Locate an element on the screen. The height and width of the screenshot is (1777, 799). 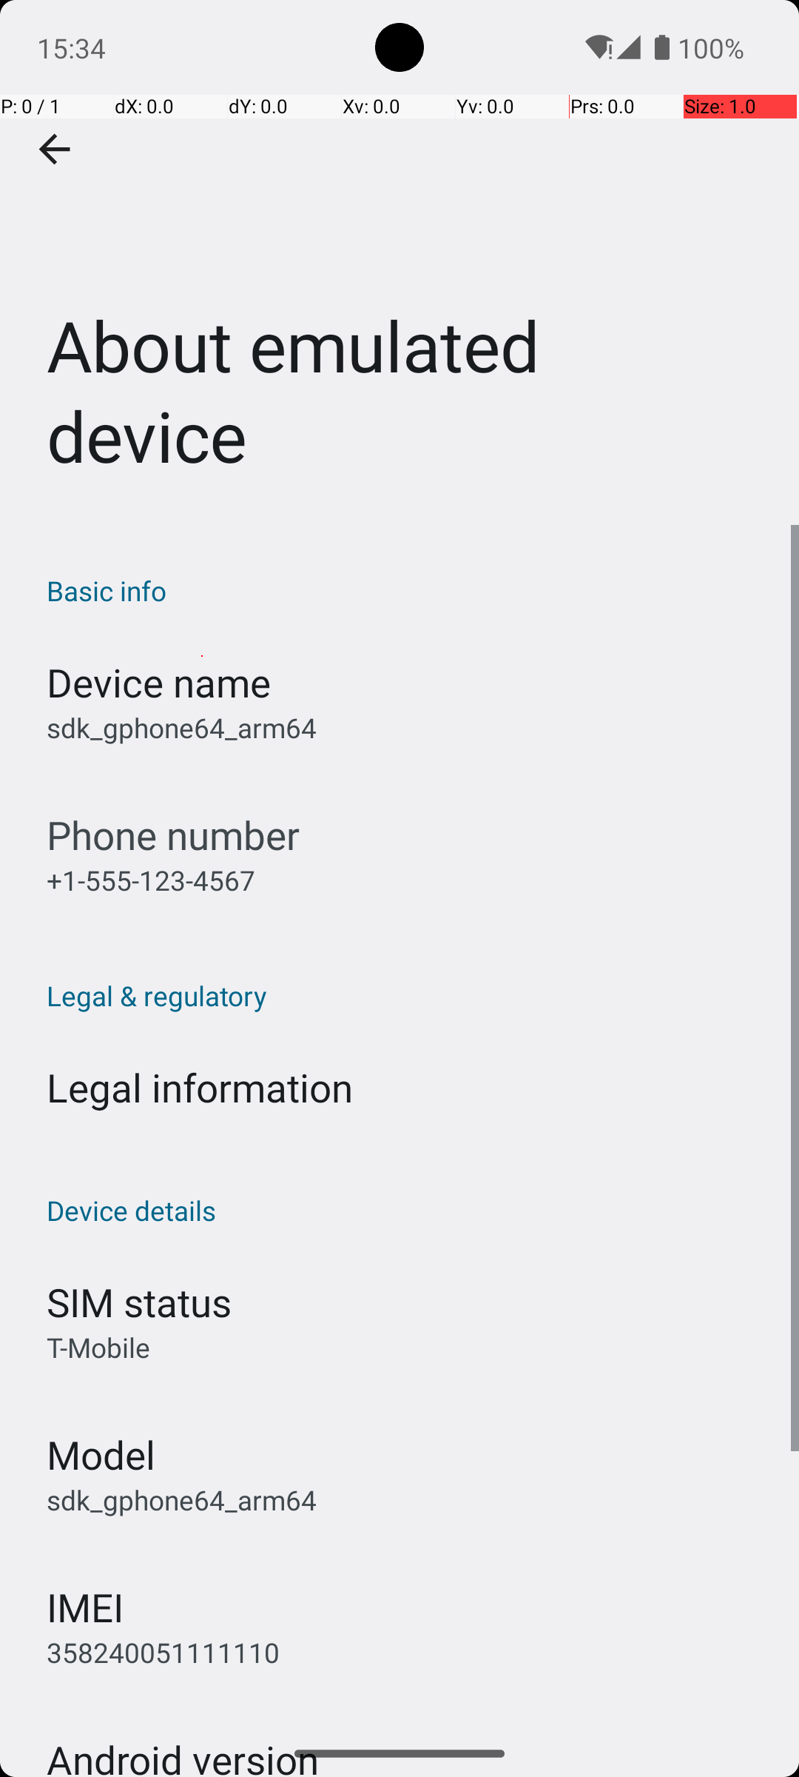
Device details is located at coordinates (407, 1210).